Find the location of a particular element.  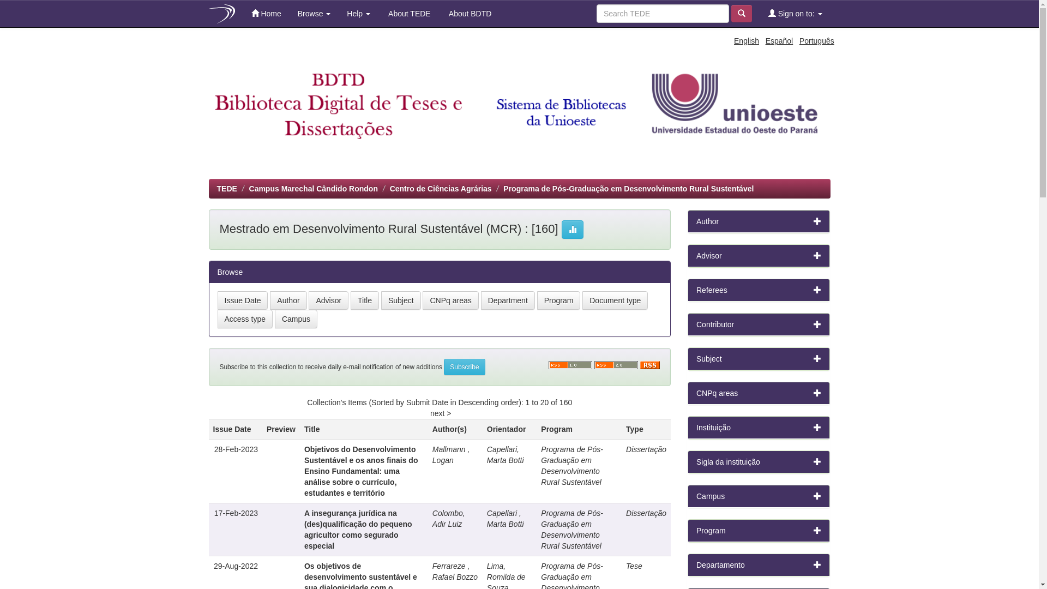

Program is located at coordinates (559, 300).